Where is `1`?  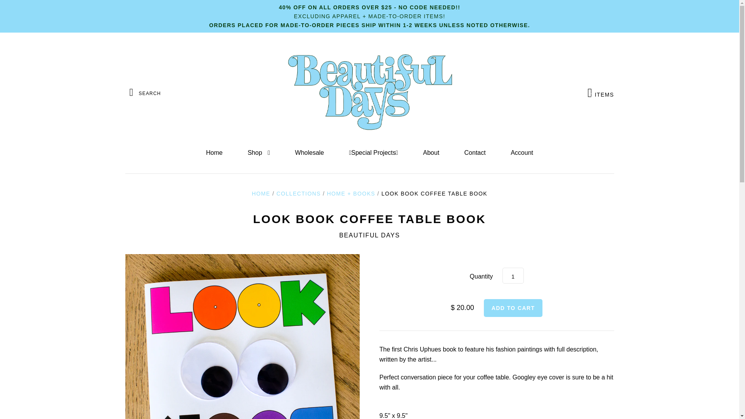 1 is located at coordinates (261, 193).